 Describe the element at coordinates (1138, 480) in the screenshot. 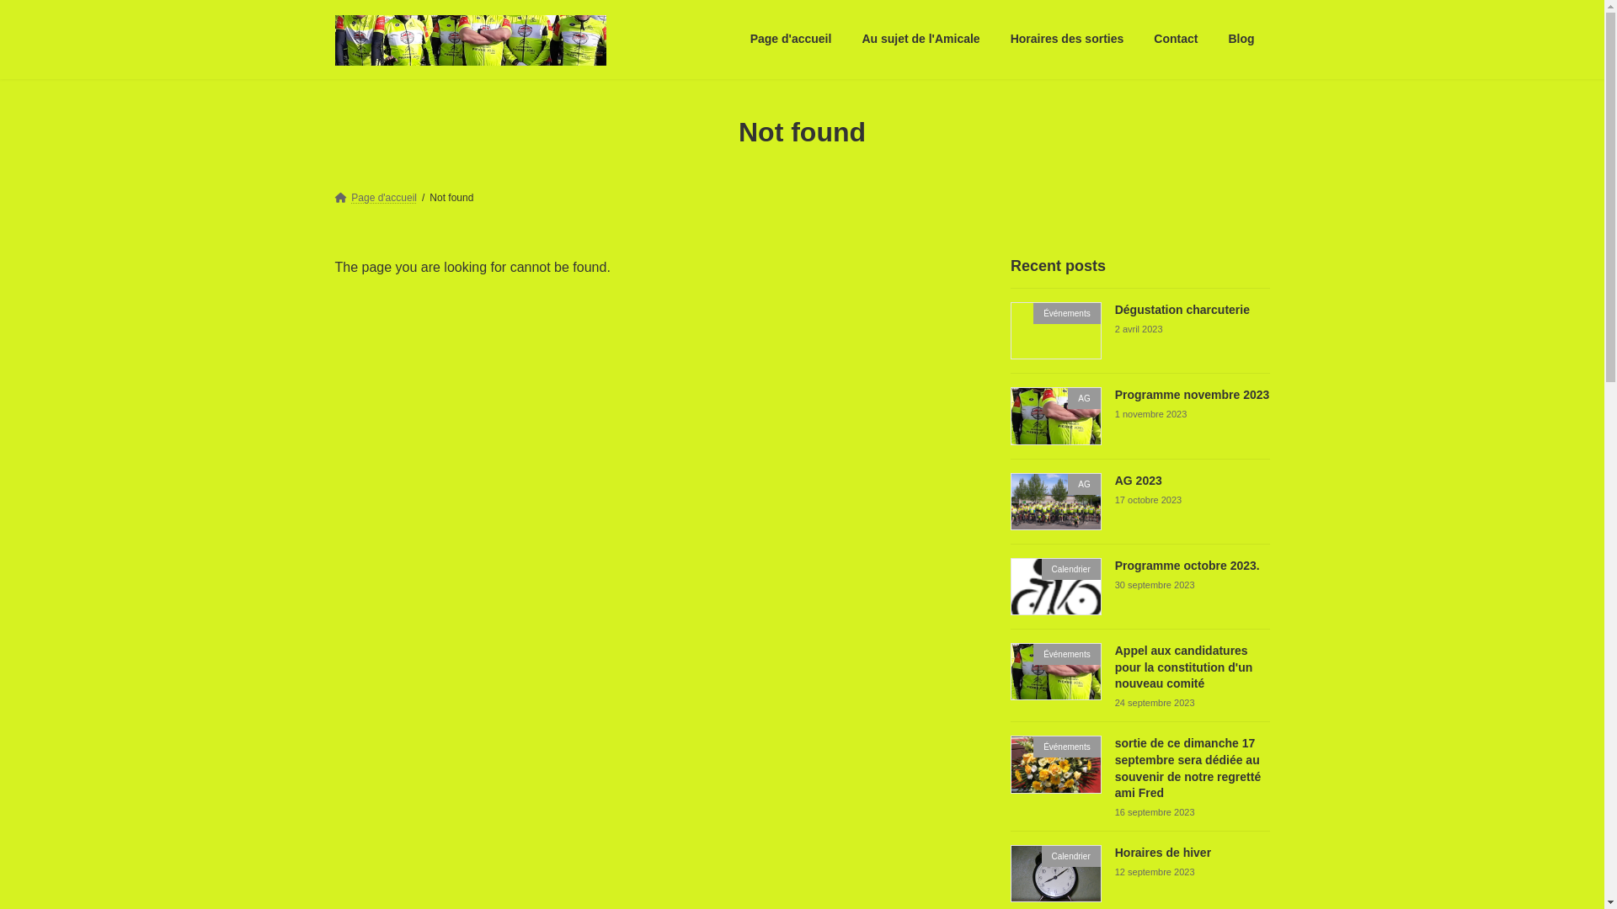

I see `AG 2023` at that location.